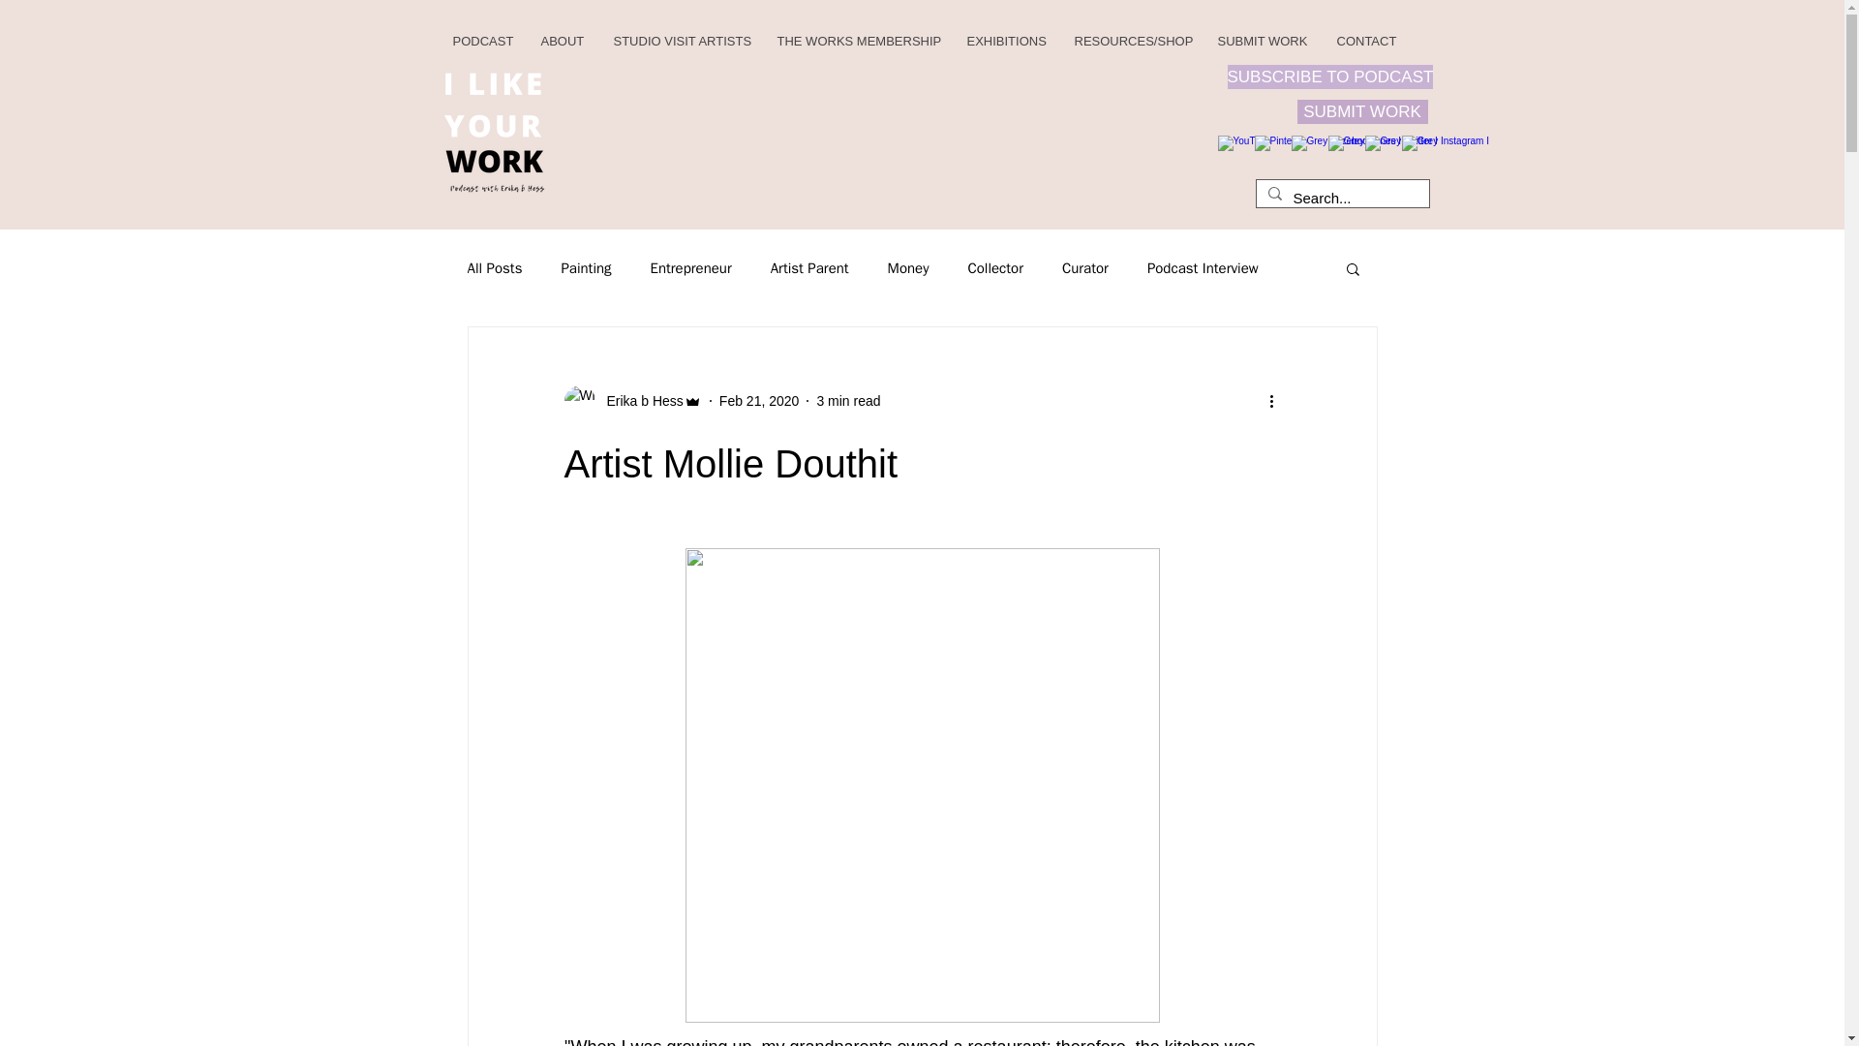 Image resolution: width=1859 pixels, height=1046 pixels. What do you see at coordinates (847, 401) in the screenshot?
I see `3 min read` at bounding box center [847, 401].